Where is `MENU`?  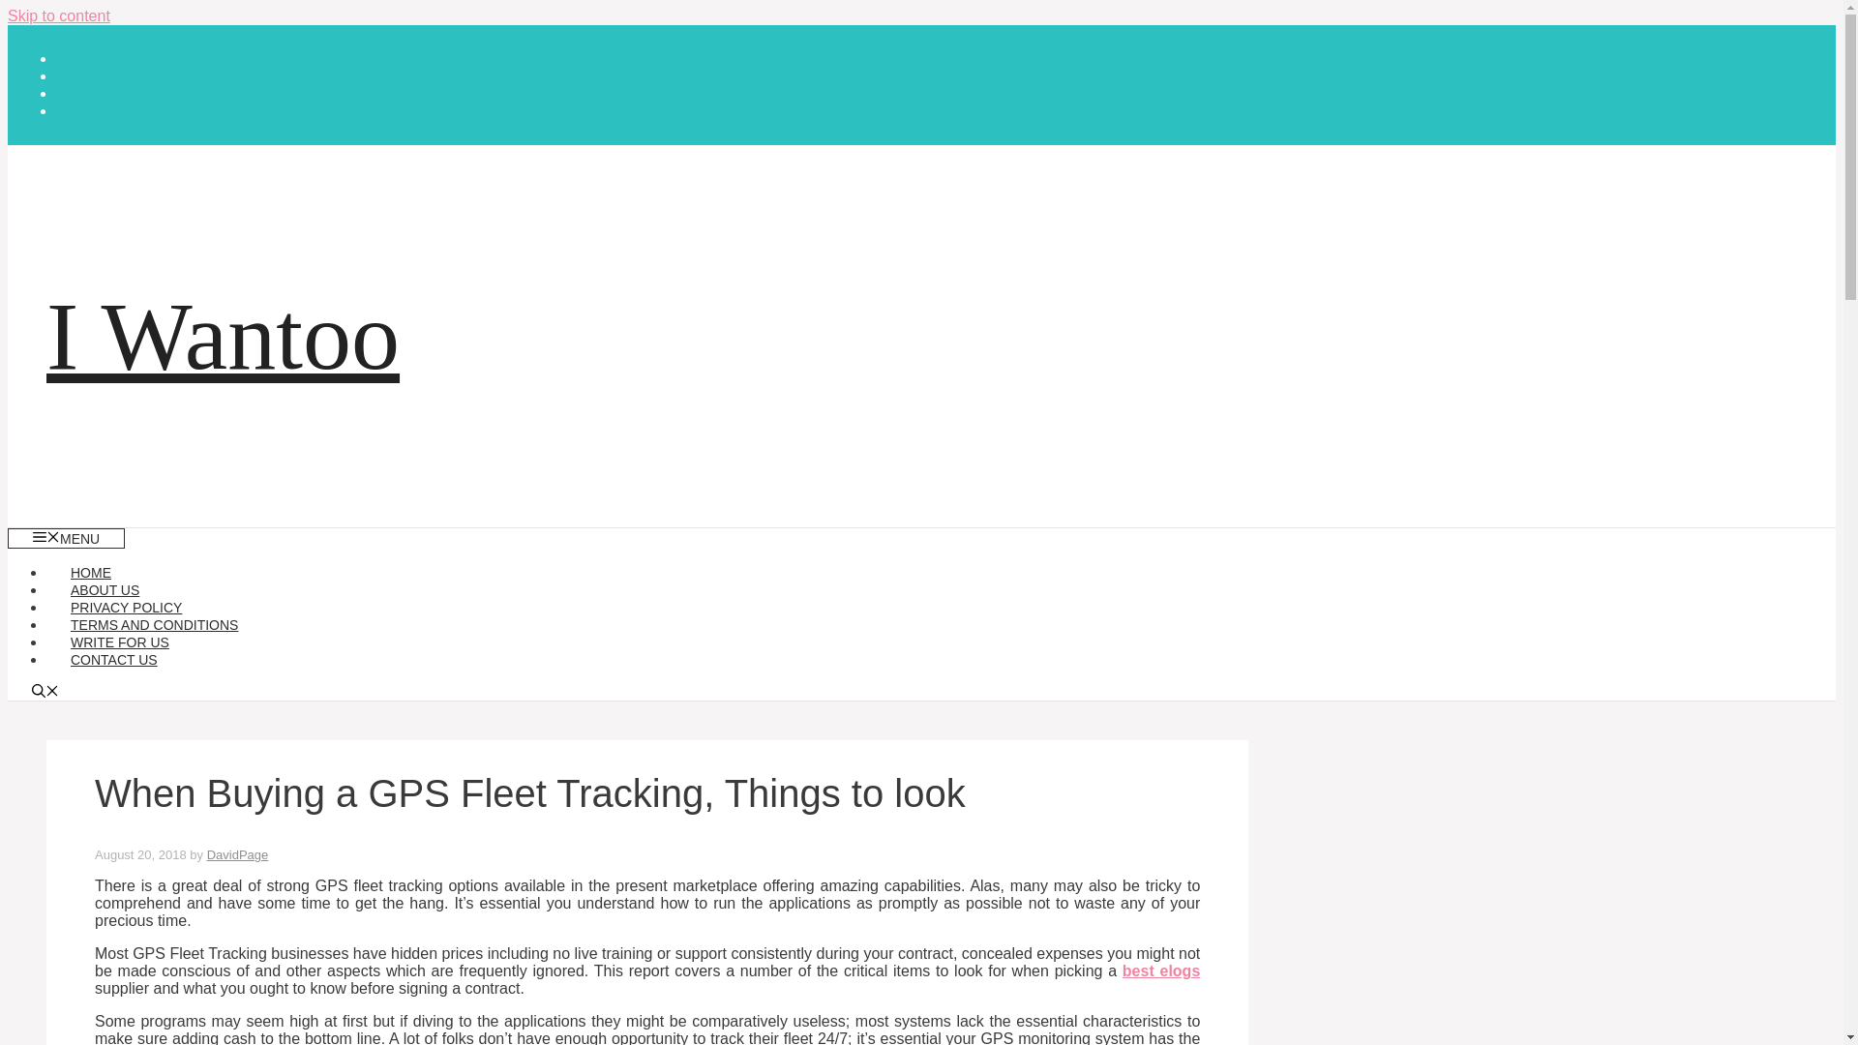
MENU is located at coordinates (66, 538).